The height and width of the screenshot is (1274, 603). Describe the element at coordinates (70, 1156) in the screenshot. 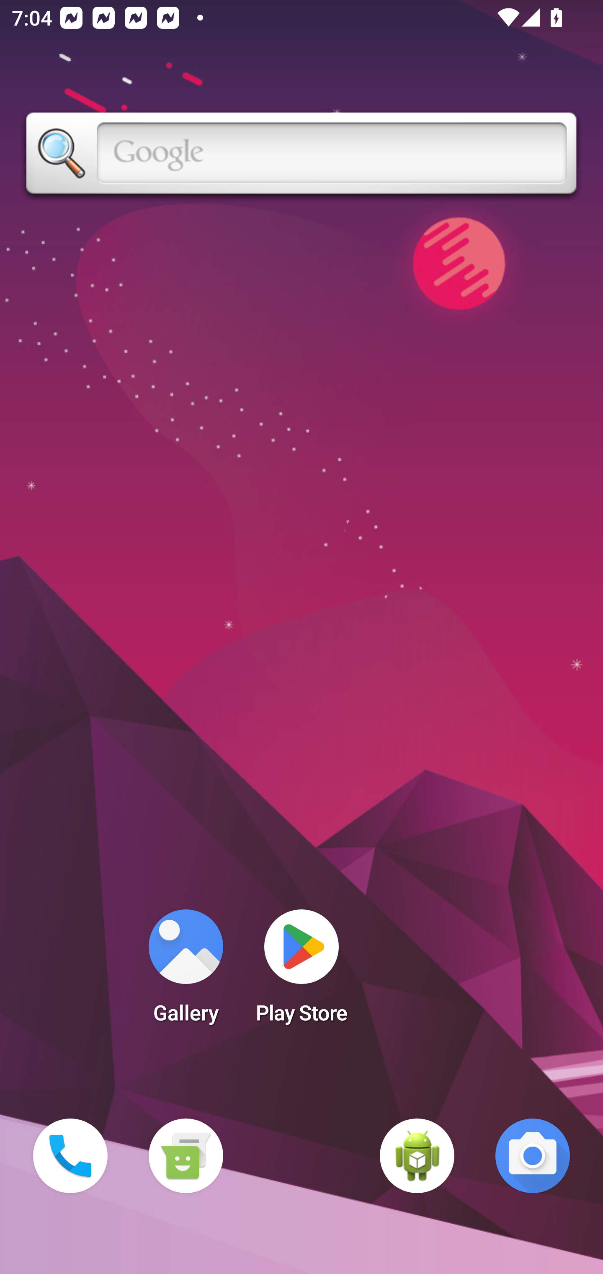

I see `Phone` at that location.